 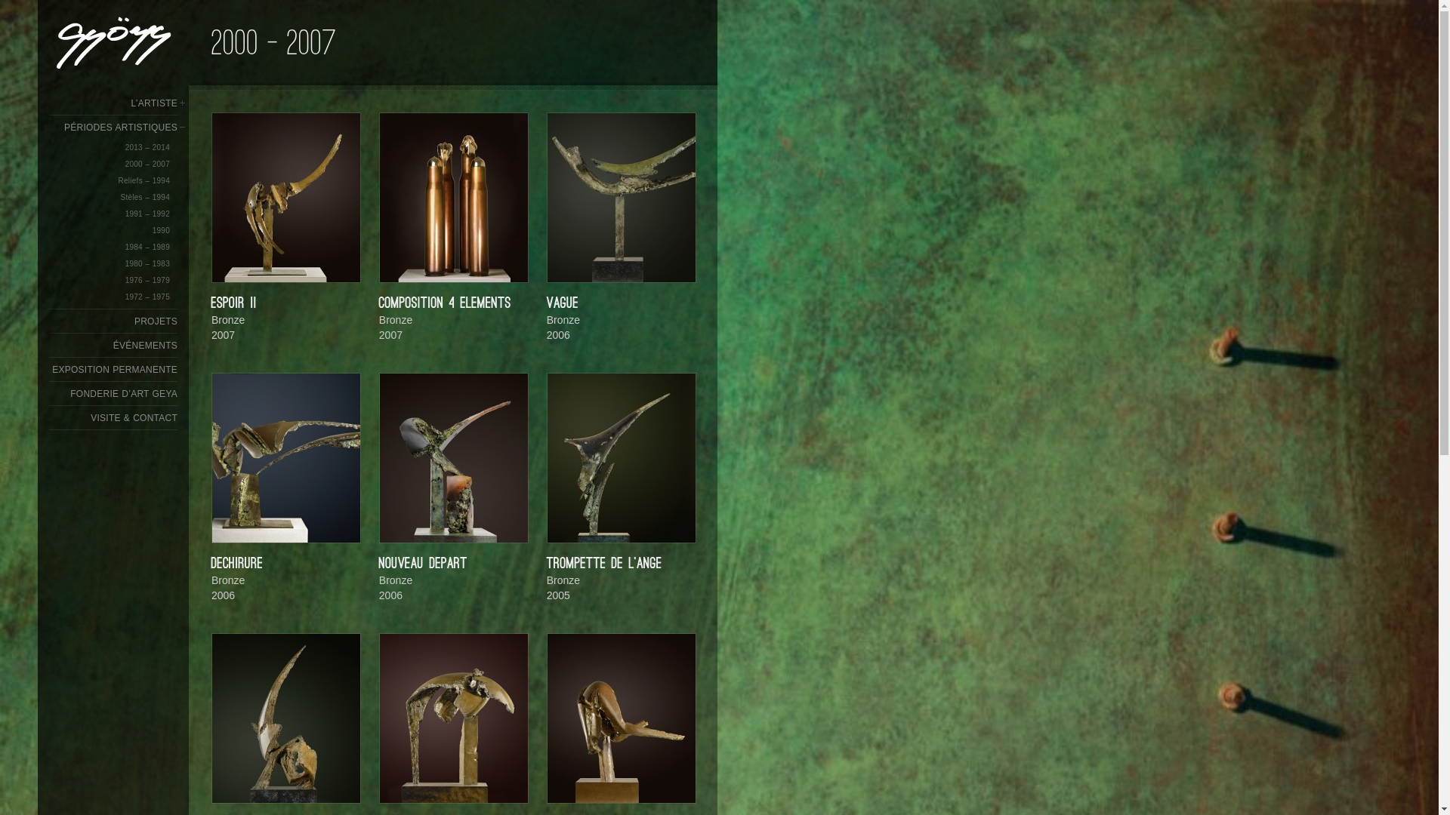 What do you see at coordinates (454, 458) in the screenshot?
I see `Nouveau Depart` at bounding box center [454, 458].